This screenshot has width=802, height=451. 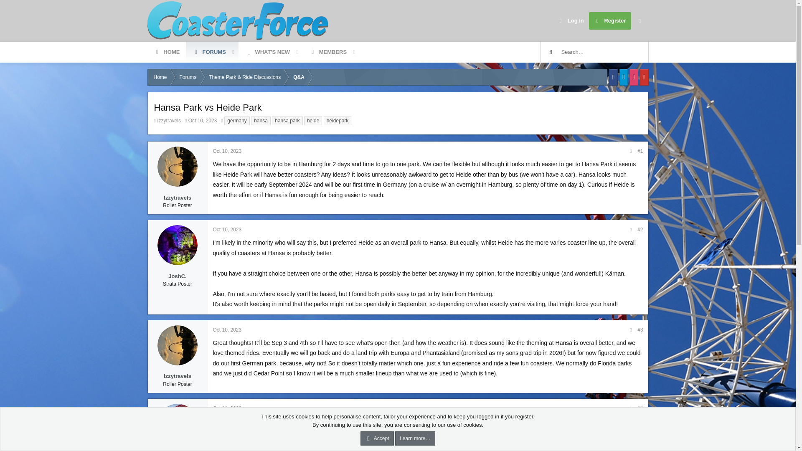 What do you see at coordinates (253, 52) in the screenshot?
I see `Oct 10, 2023 at 7:04 PM` at bounding box center [253, 52].